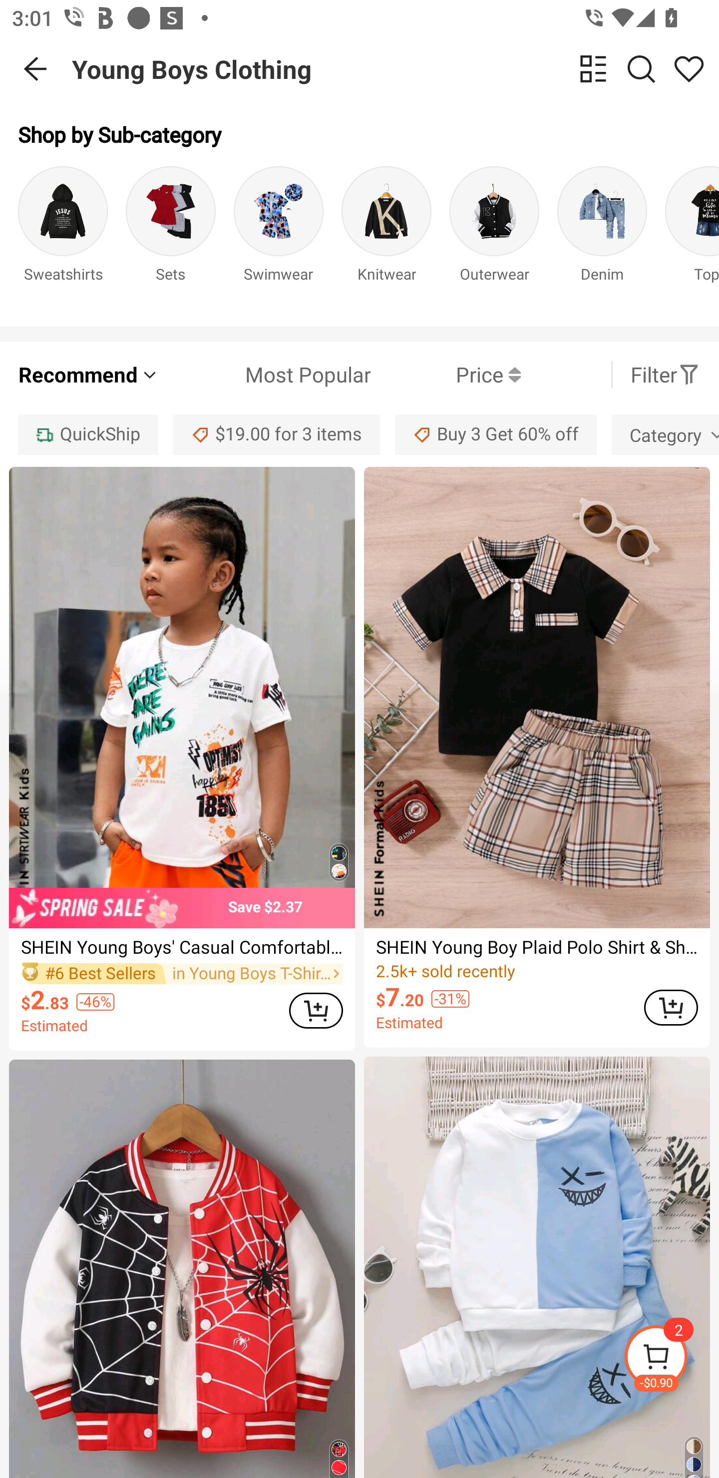  I want to click on Knitwear, so click(386, 237).